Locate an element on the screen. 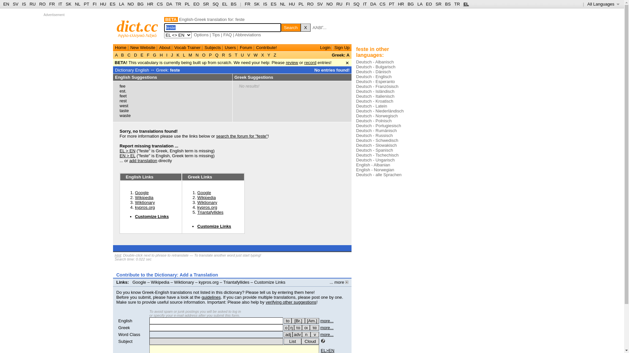  verifying other suggestions is located at coordinates (291, 302).